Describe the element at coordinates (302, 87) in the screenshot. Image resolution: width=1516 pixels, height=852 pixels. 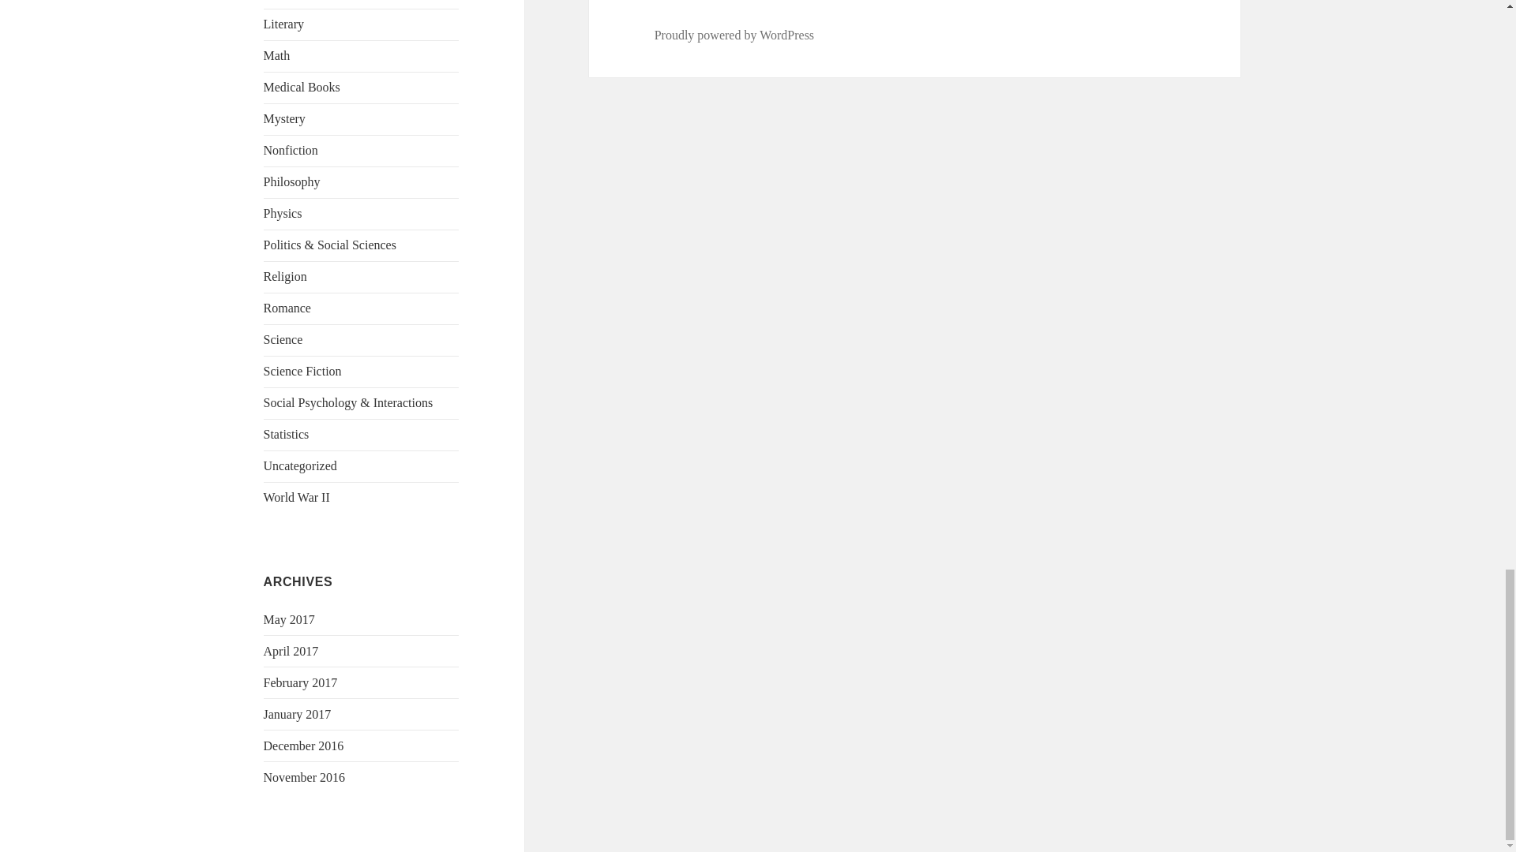
I see `Medical Books` at that location.